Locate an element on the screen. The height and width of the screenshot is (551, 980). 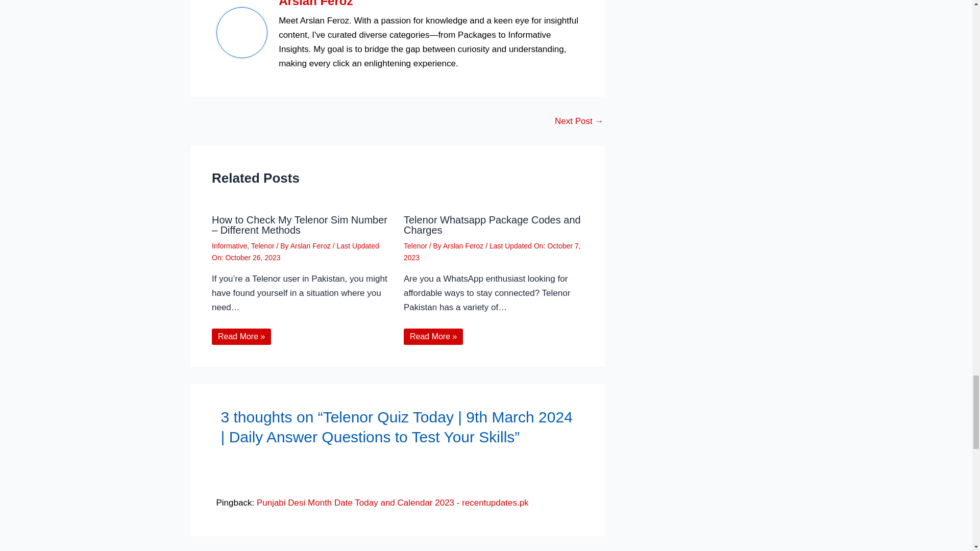
View all posts by Arslan Feroz is located at coordinates (311, 246).